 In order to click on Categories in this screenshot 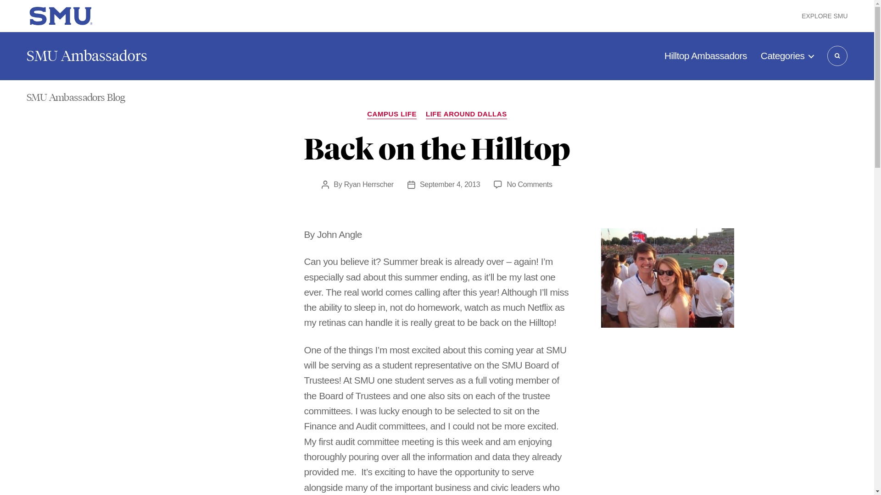, I will do `click(787, 56)`.